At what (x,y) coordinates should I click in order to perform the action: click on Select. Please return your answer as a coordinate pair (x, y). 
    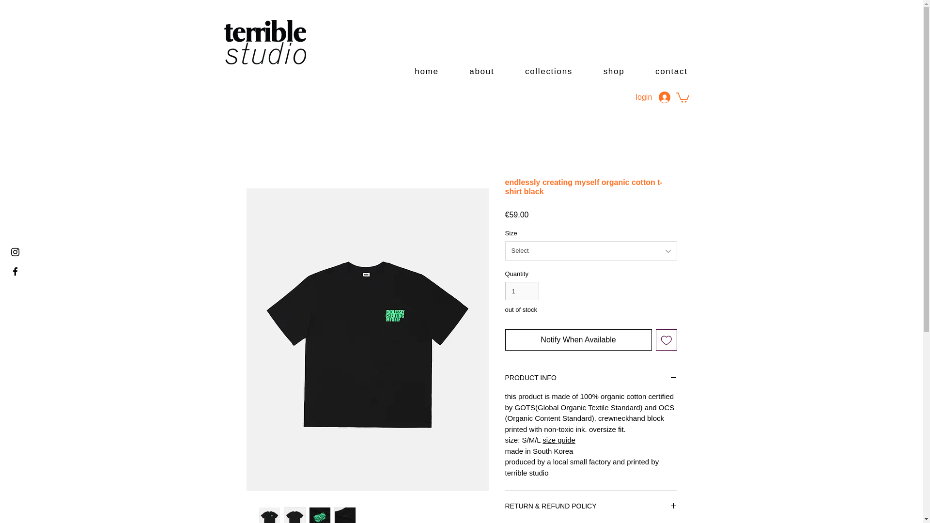
    Looking at the image, I should click on (591, 250).